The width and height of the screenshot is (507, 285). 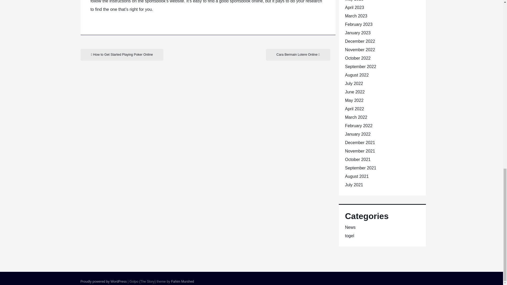 What do you see at coordinates (298, 55) in the screenshot?
I see `Cara Bermain Lotere Online` at bounding box center [298, 55].